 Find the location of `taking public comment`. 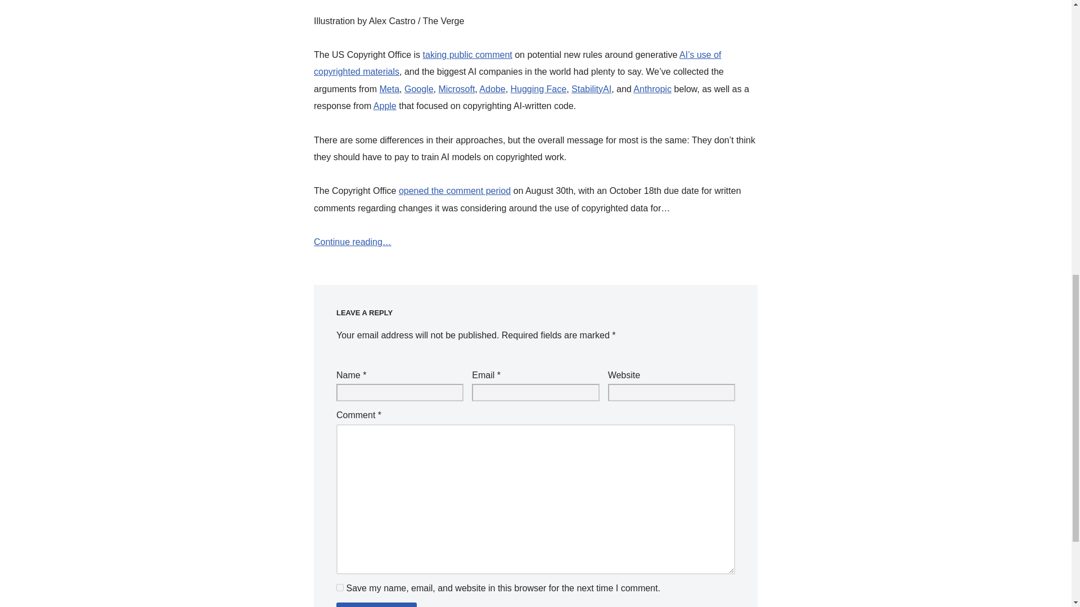

taking public comment is located at coordinates (467, 54).